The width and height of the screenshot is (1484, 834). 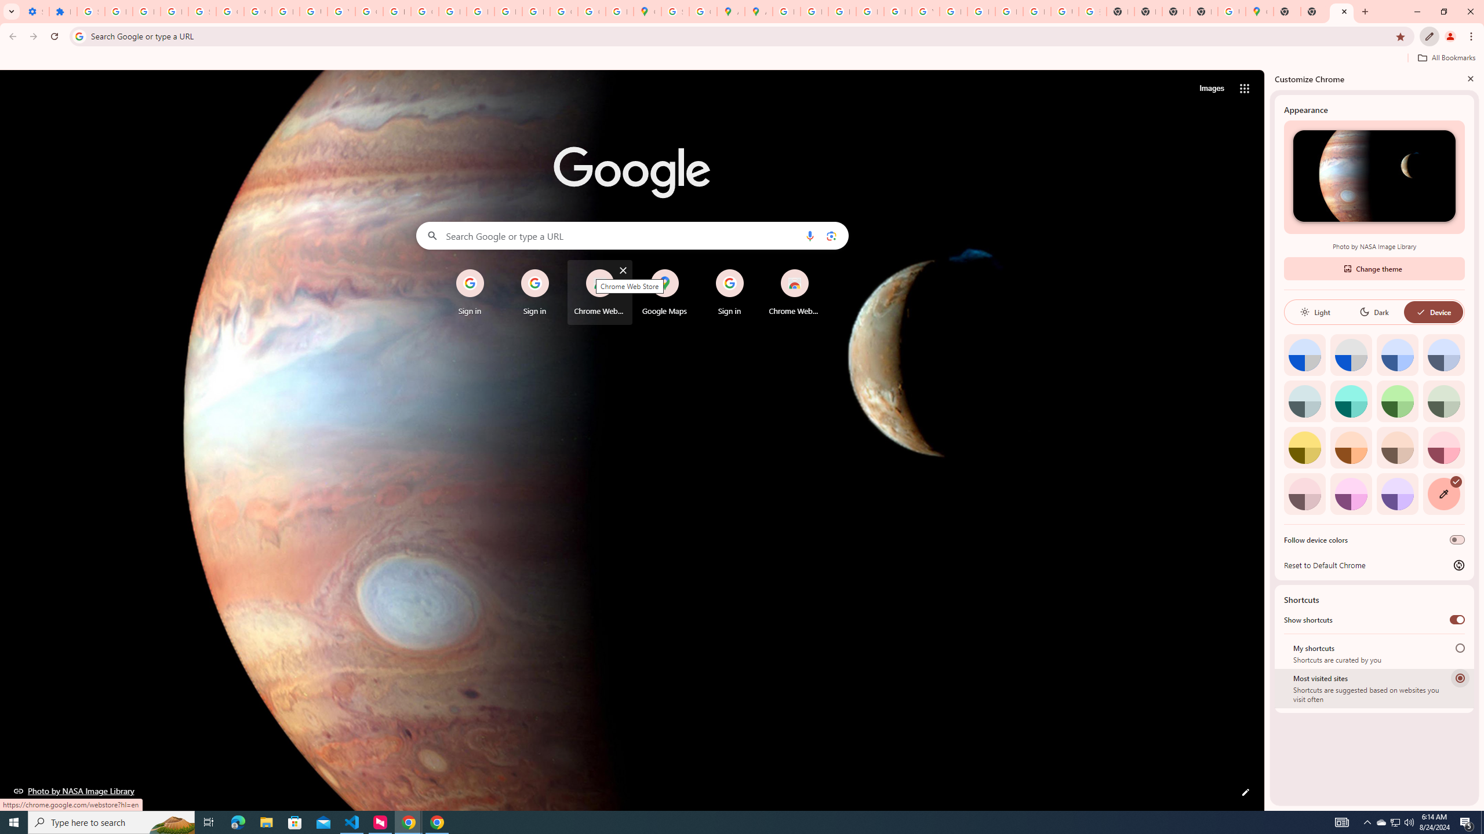 What do you see at coordinates (1398, 447) in the screenshot?
I see `Apricot` at bounding box center [1398, 447].